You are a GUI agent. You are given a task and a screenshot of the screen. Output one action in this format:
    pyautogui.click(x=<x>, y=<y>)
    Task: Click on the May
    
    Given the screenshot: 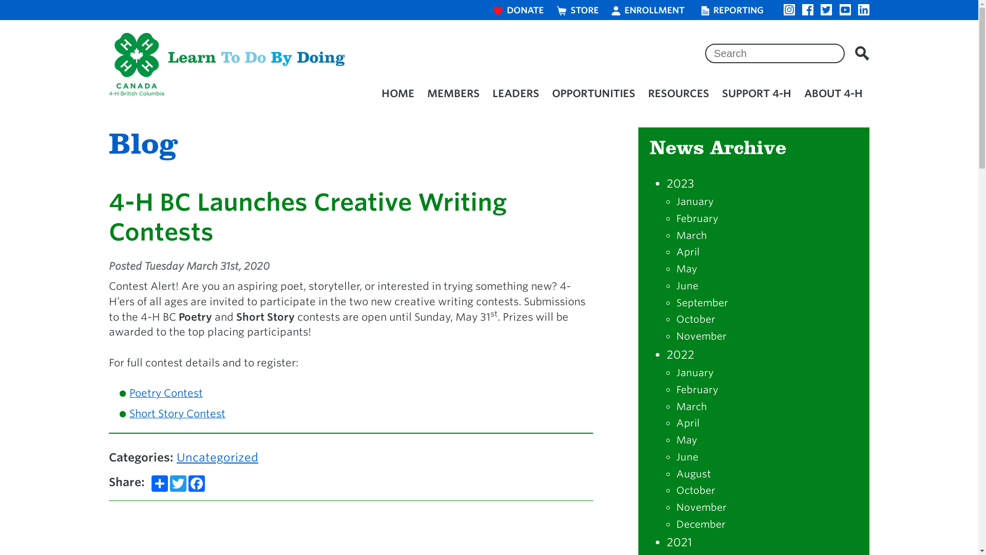 What is the action you would take?
    pyautogui.click(x=687, y=440)
    